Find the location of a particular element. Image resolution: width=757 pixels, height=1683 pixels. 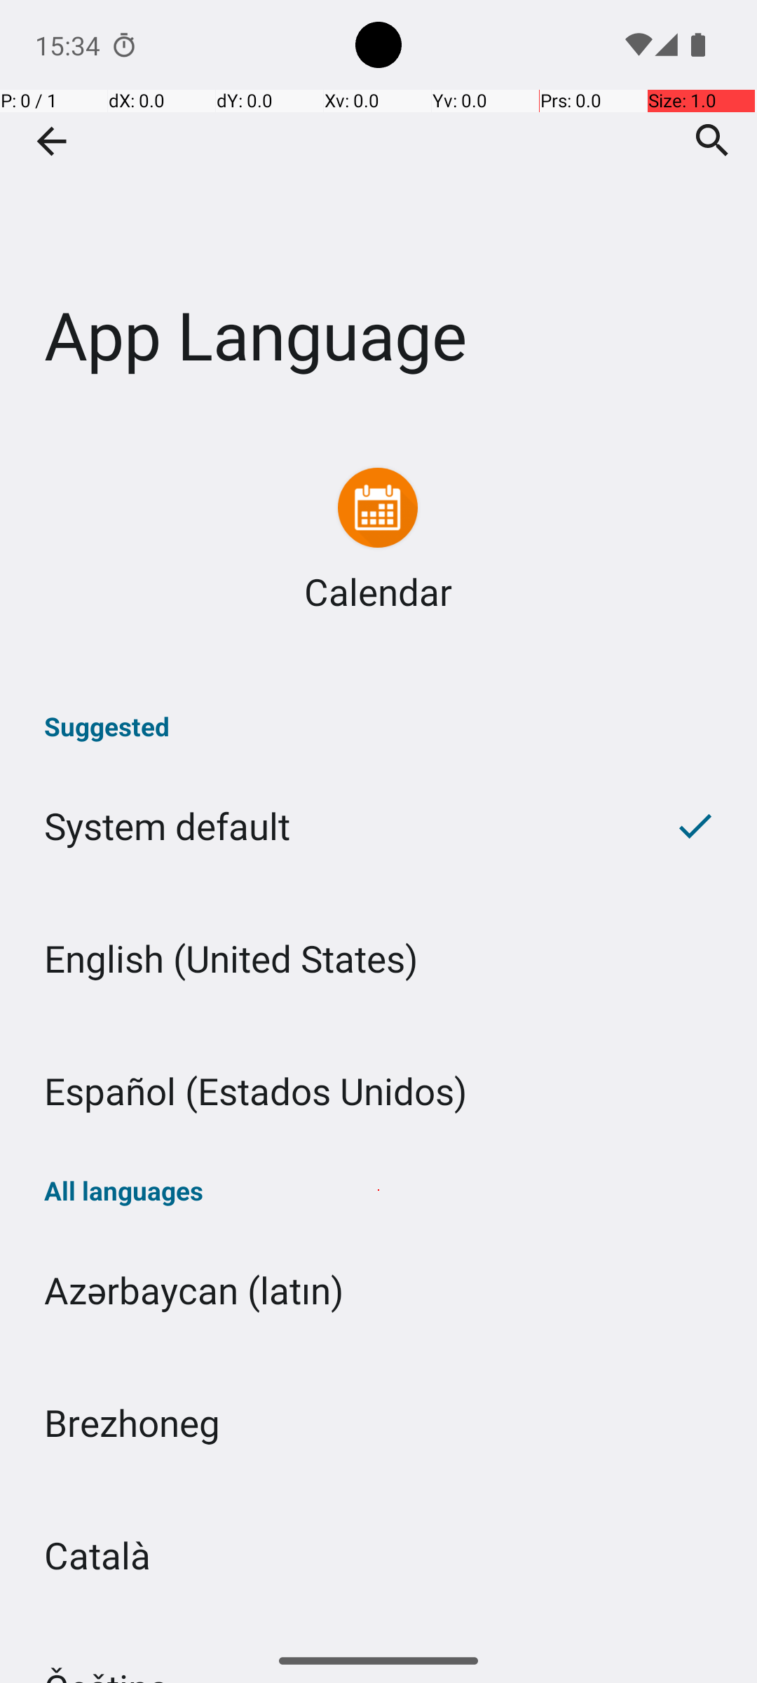

Català is located at coordinates (378, 1555).